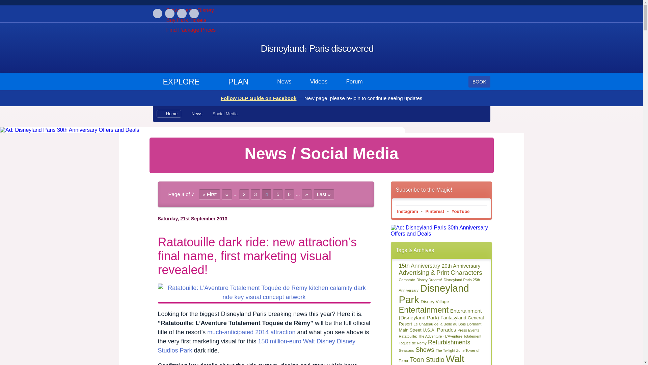 Image resolution: width=648 pixels, height=365 pixels. Describe the element at coordinates (244, 194) in the screenshot. I see `2` at that location.